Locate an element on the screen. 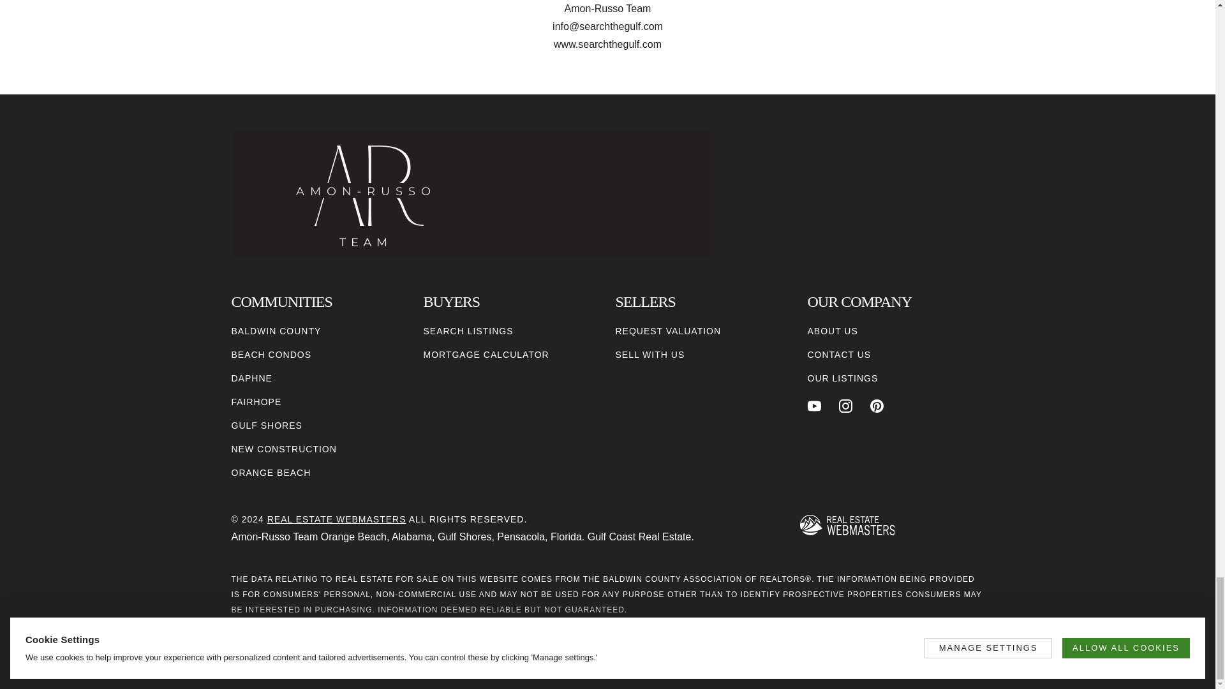 The width and height of the screenshot is (1225, 689). GULF SHORES is located at coordinates (266, 426).